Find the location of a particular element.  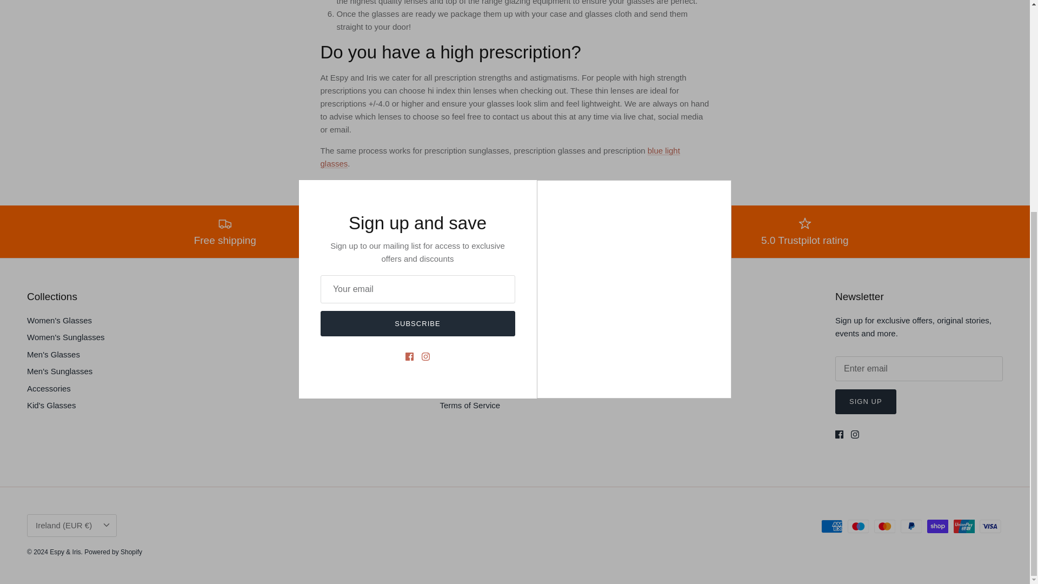

American Express is located at coordinates (831, 527).